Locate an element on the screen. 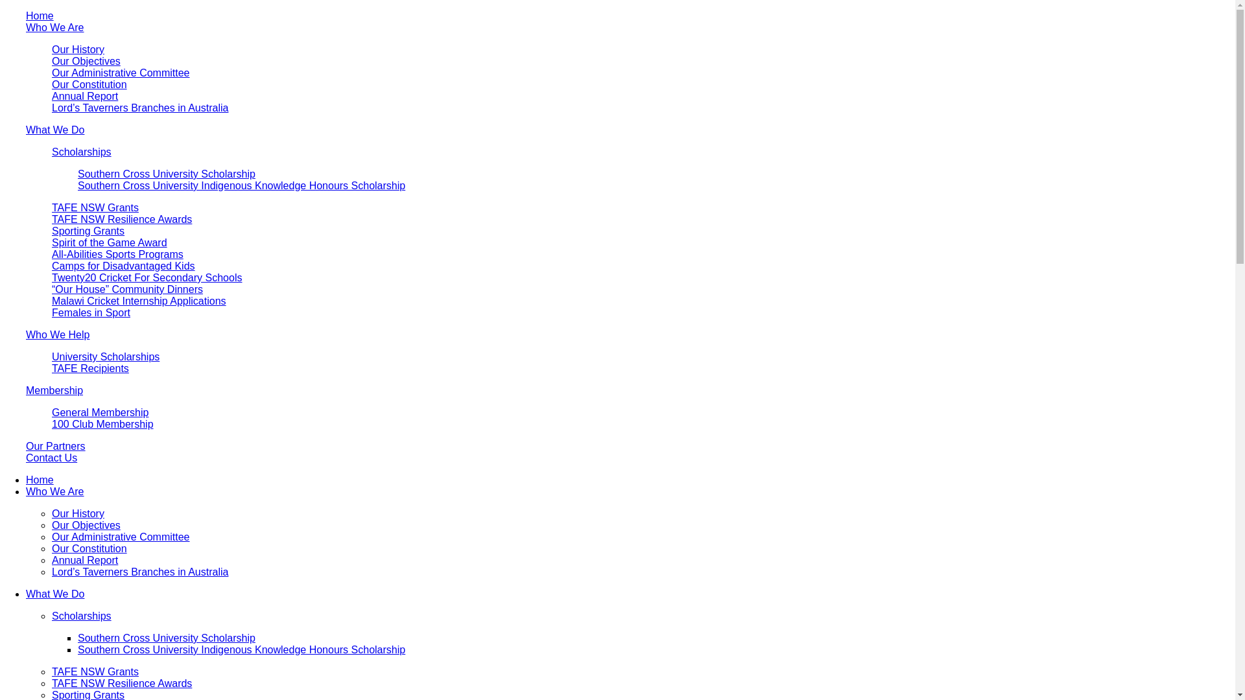 Image resolution: width=1245 pixels, height=700 pixels. 100 Club Membership is located at coordinates (102, 424).